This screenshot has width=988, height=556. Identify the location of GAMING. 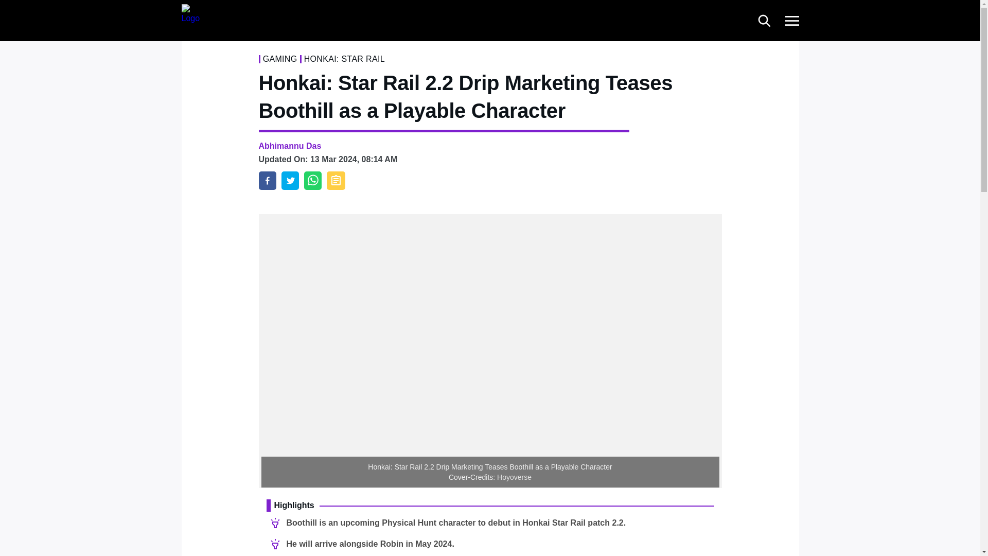
(280, 59).